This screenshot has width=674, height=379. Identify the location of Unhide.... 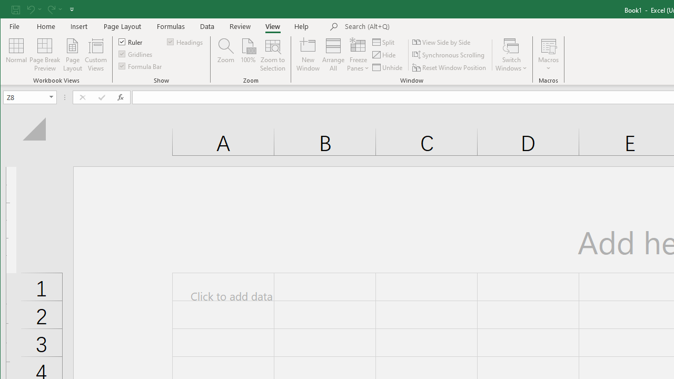
(388, 67).